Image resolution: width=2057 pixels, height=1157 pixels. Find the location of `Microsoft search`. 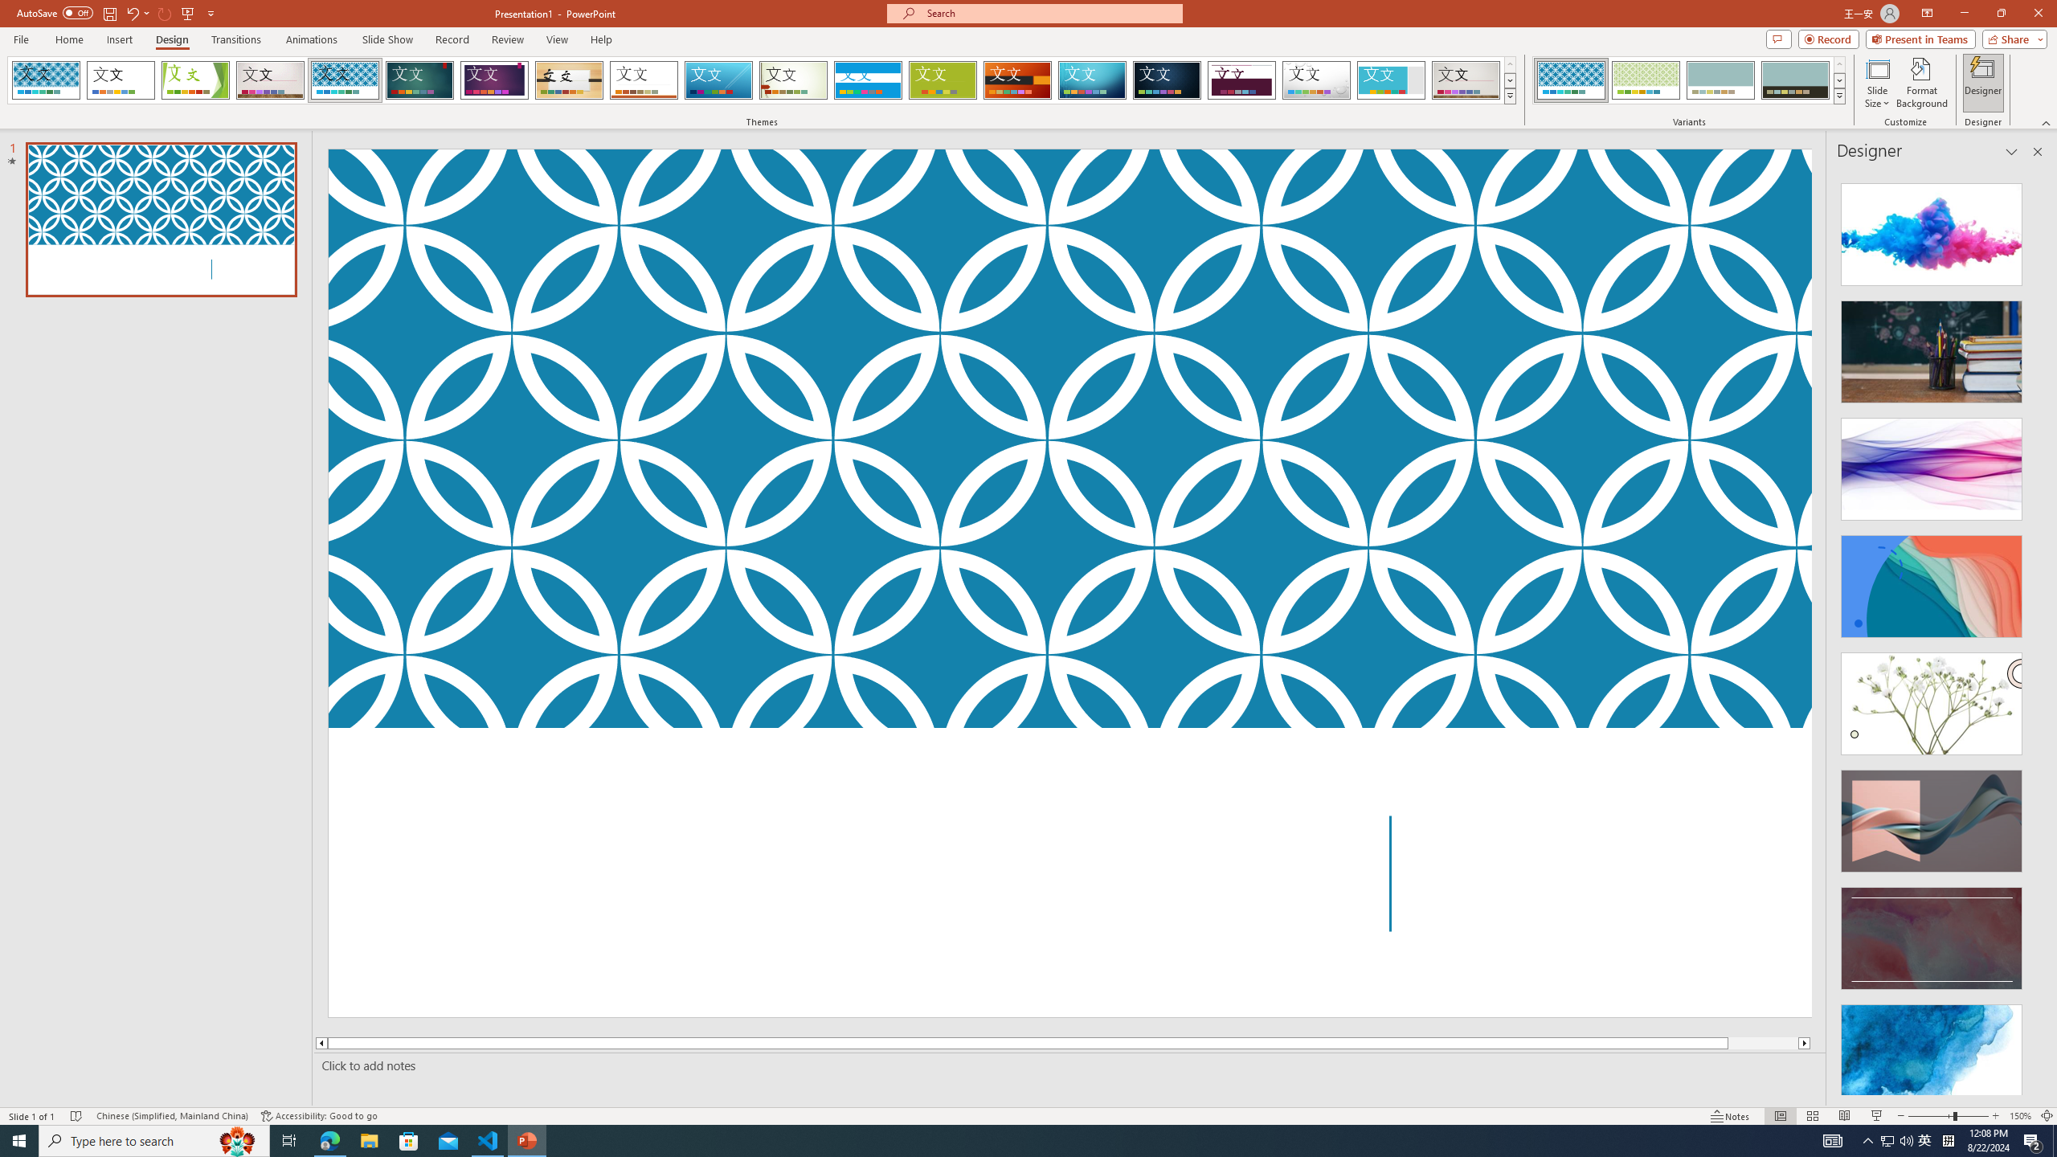

Microsoft search is located at coordinates (1049, 13).